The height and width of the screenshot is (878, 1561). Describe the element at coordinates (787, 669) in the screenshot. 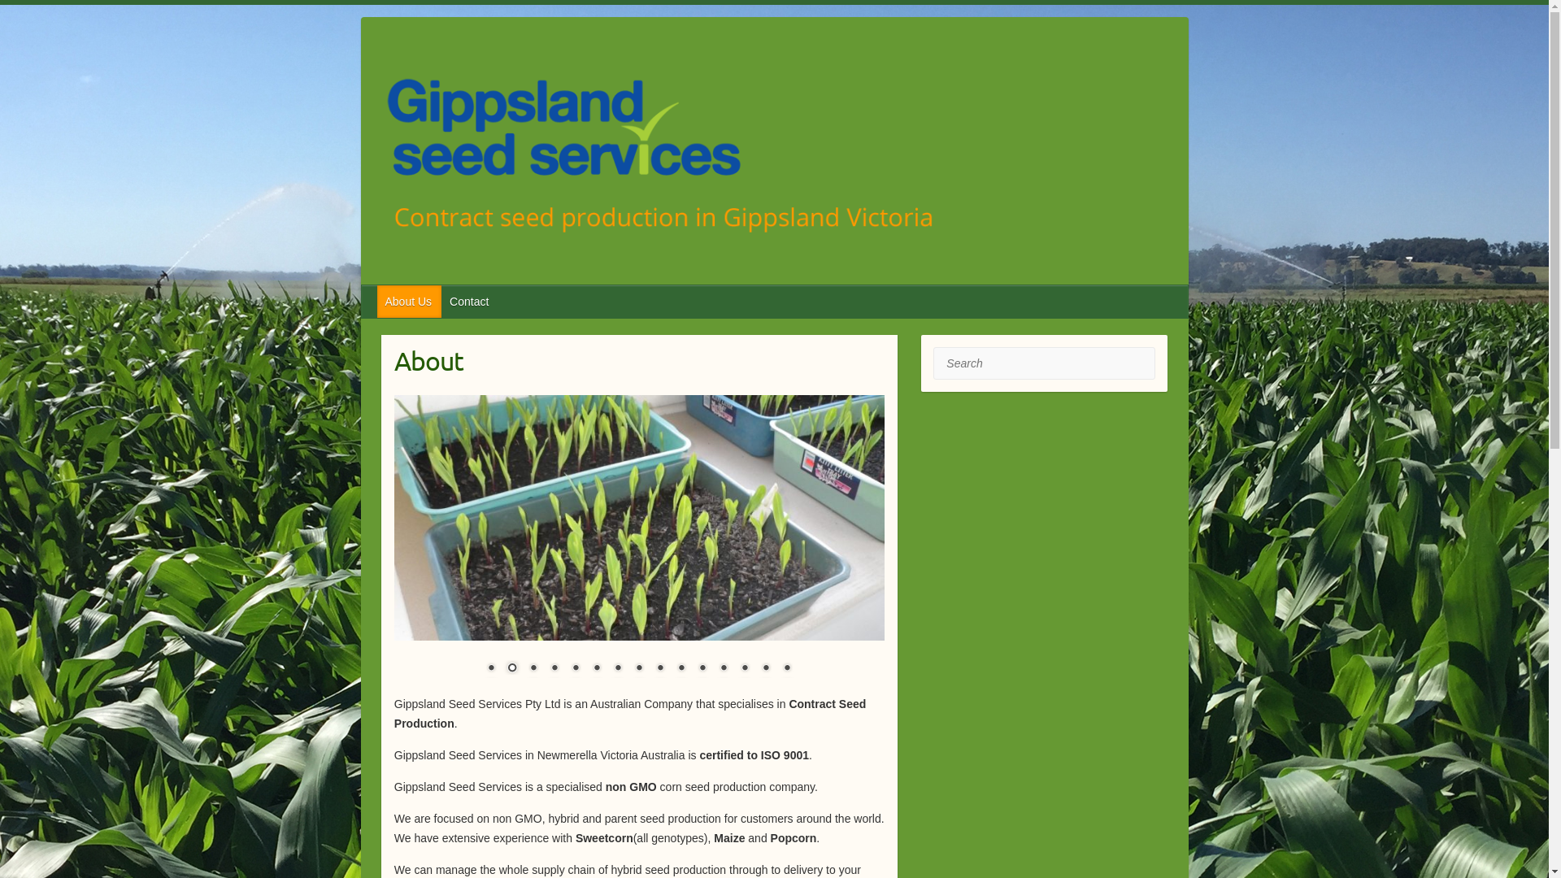

I see `15` at that location.